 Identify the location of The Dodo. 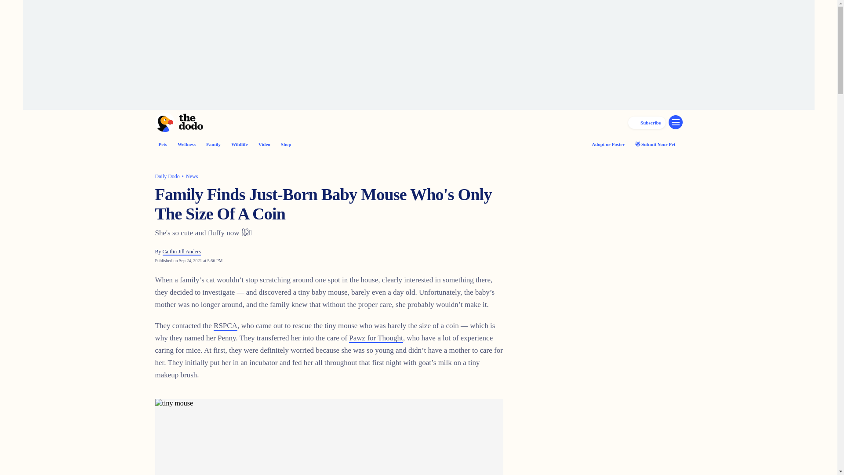
(178, 122).